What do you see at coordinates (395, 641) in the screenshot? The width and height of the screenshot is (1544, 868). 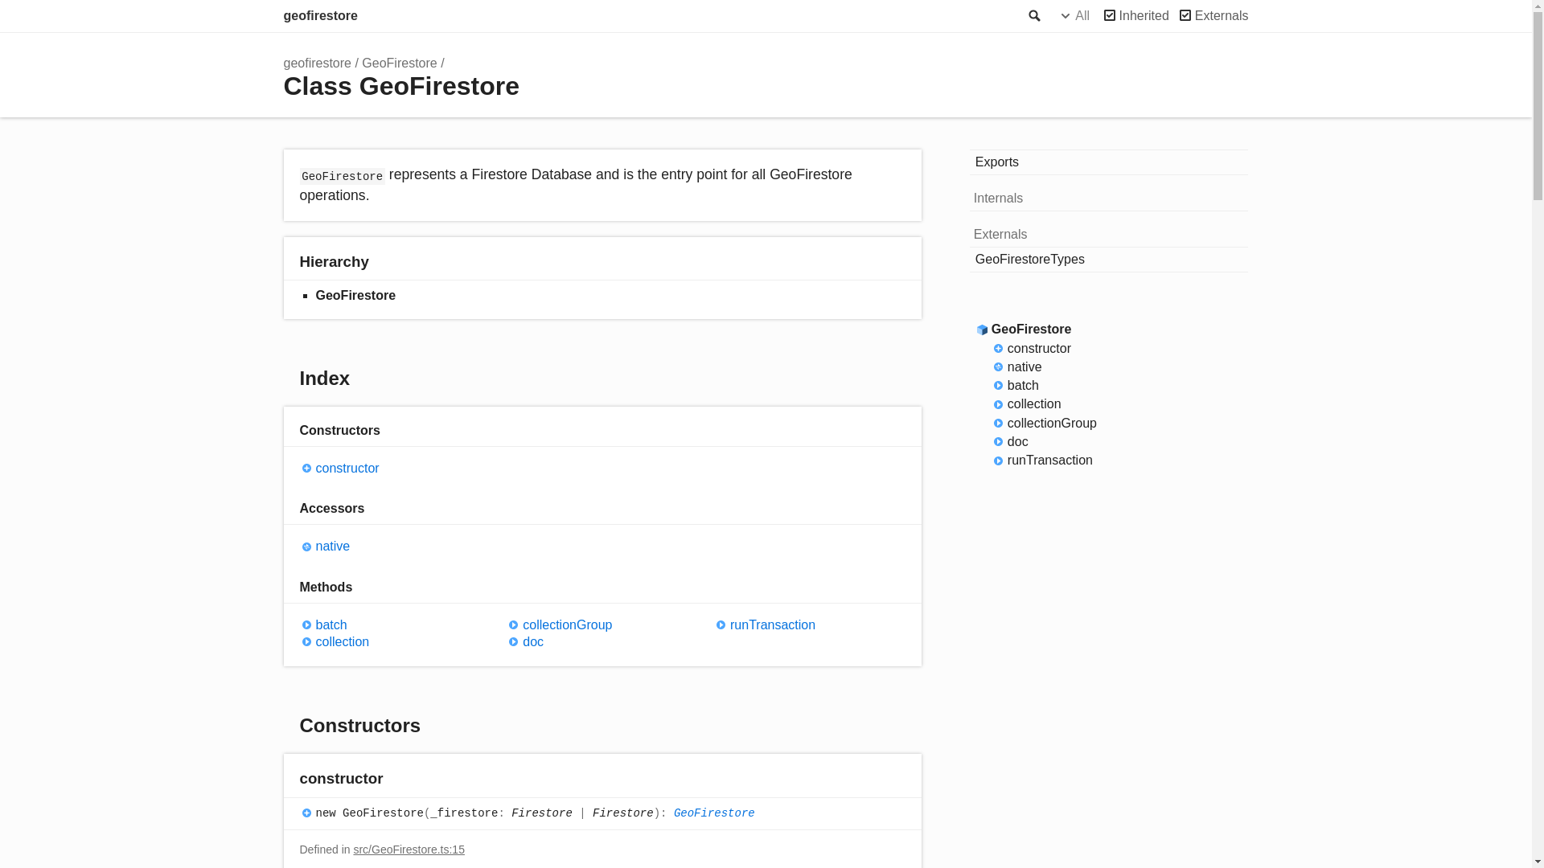 I see `collection` at bounding box center [395, 641].